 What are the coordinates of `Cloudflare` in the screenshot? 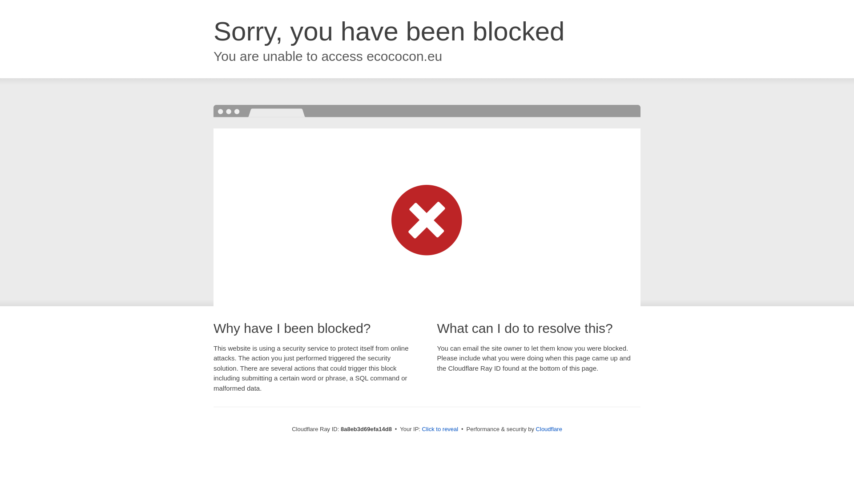 It's located at (549, 429).